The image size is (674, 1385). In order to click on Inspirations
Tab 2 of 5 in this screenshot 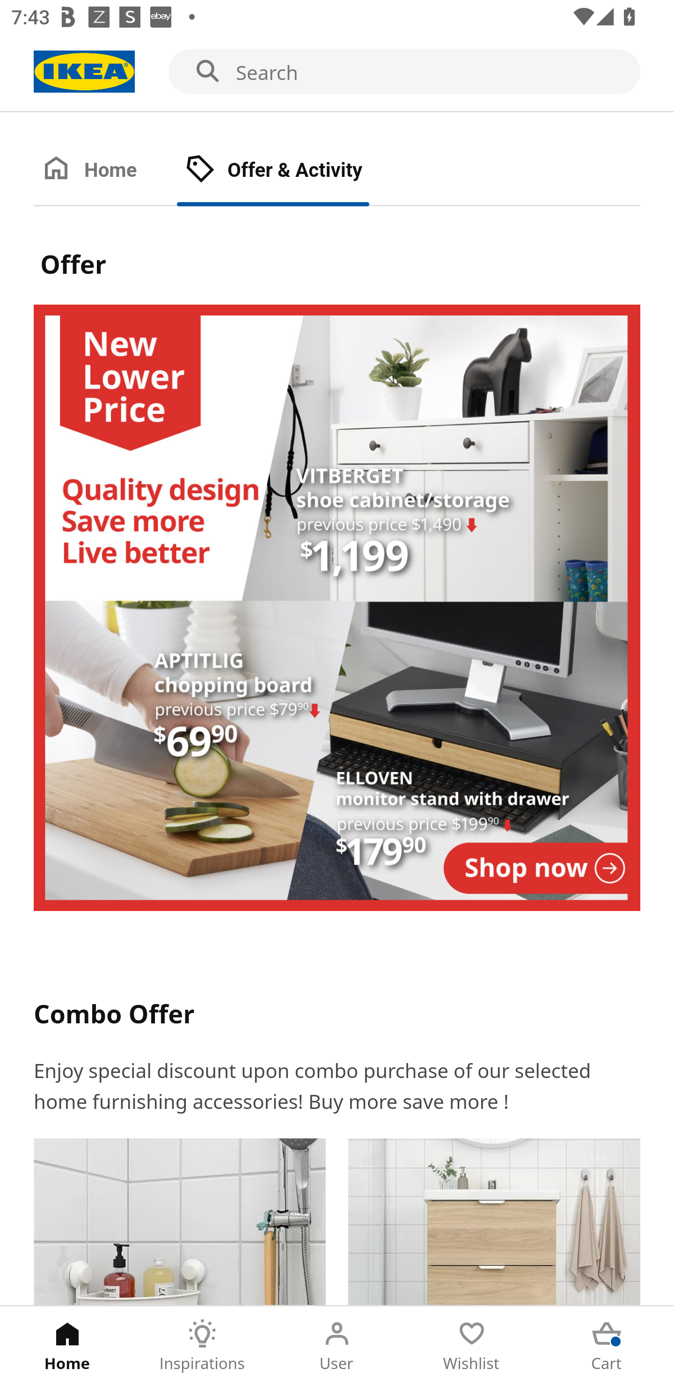, I will do `click(202, 1346)`.